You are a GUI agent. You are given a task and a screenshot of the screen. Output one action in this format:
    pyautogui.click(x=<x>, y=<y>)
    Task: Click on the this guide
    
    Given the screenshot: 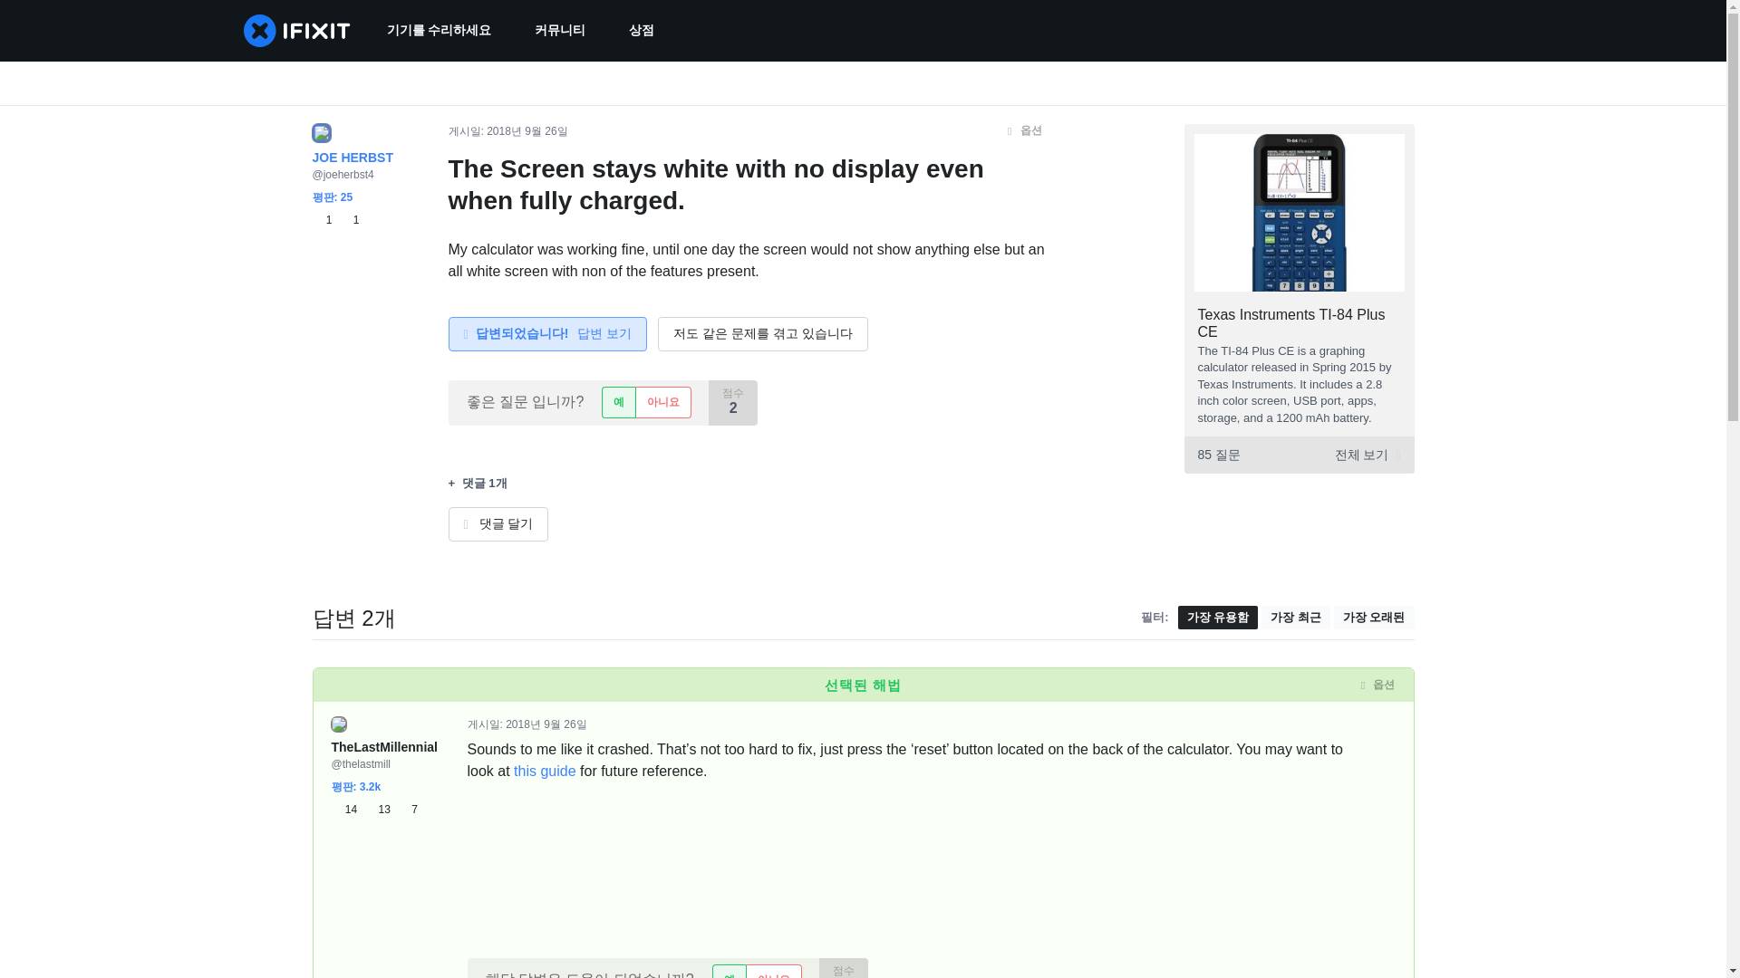 What is the action you would take?
    pyautogui.click(x=544, y=771)
    